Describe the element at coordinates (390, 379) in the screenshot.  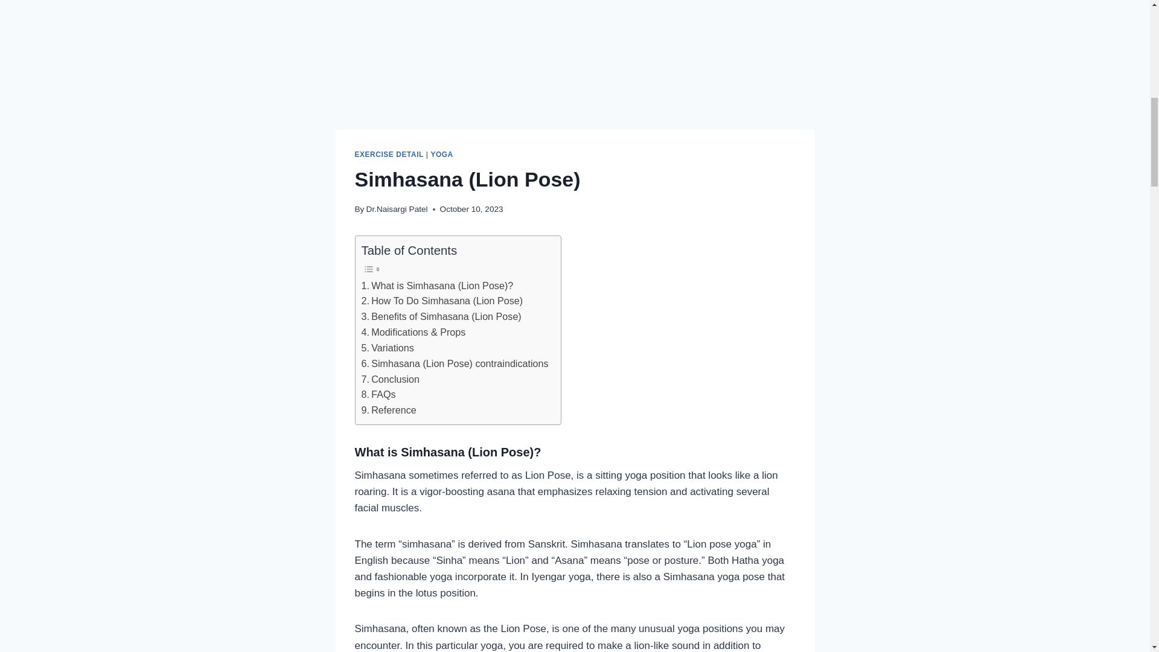
I see `Conclusion` at that location.